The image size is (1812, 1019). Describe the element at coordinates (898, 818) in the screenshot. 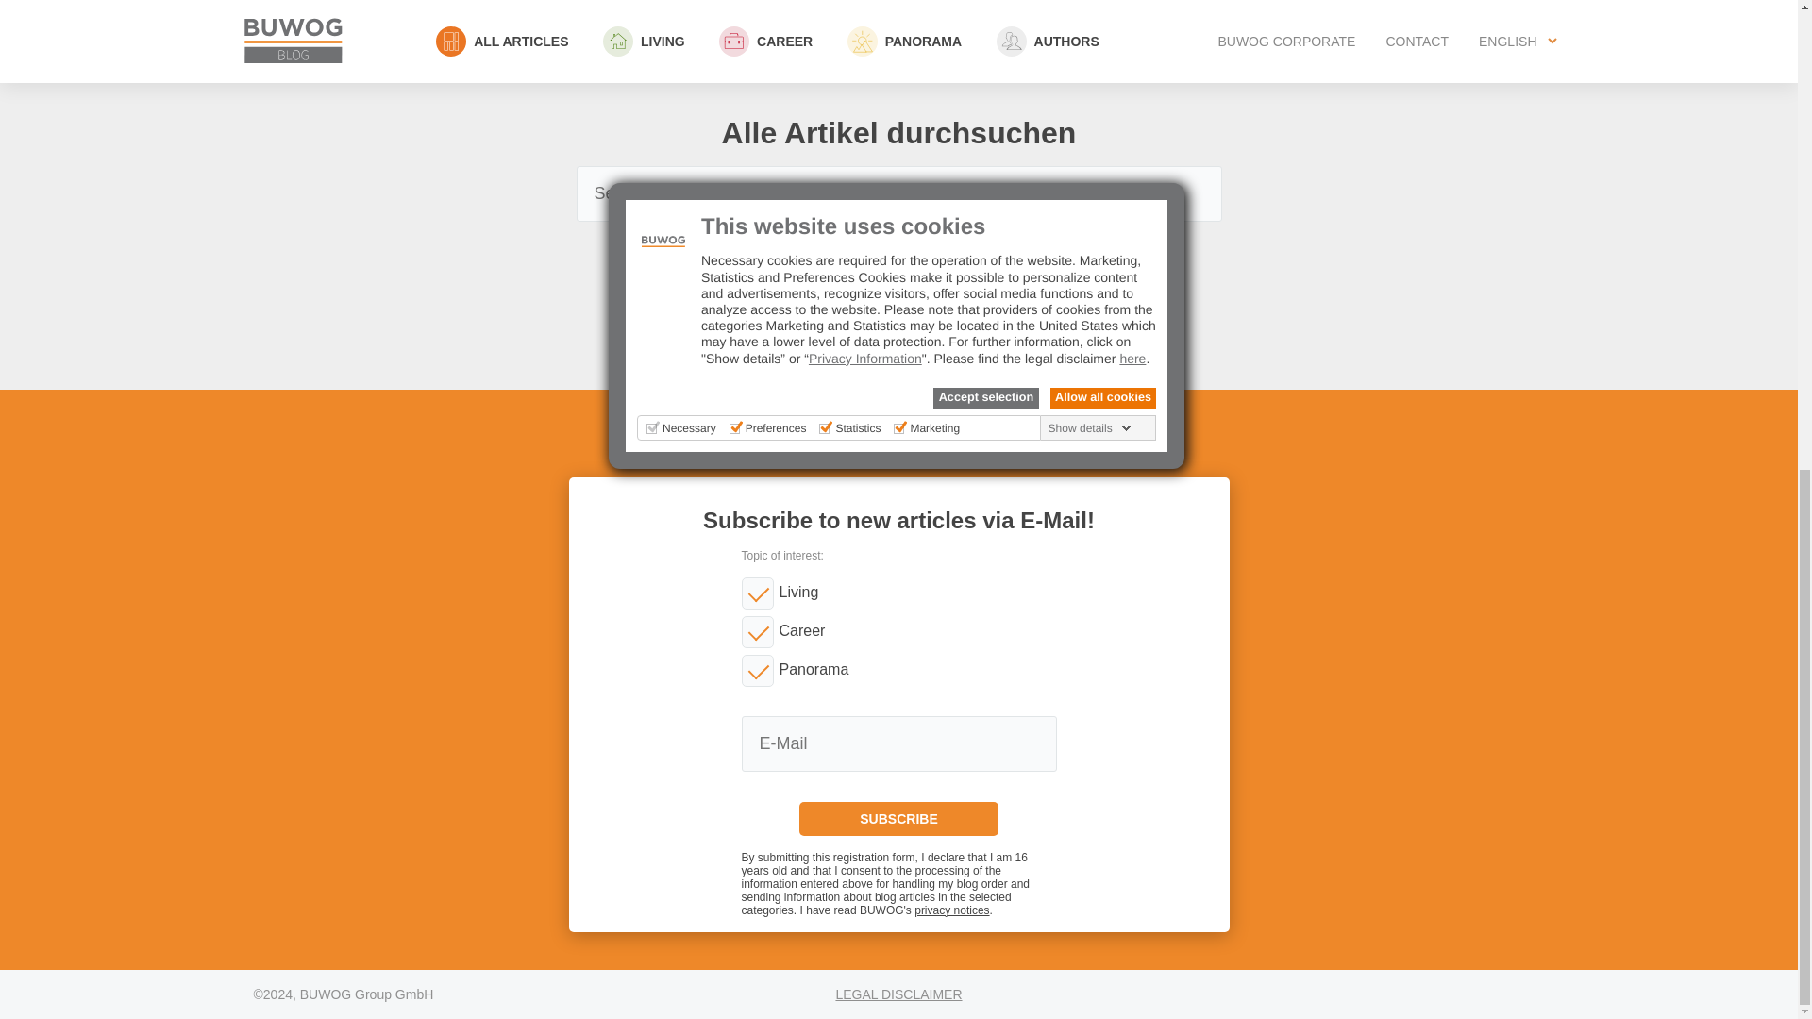

I see `Subscribe` at that location.